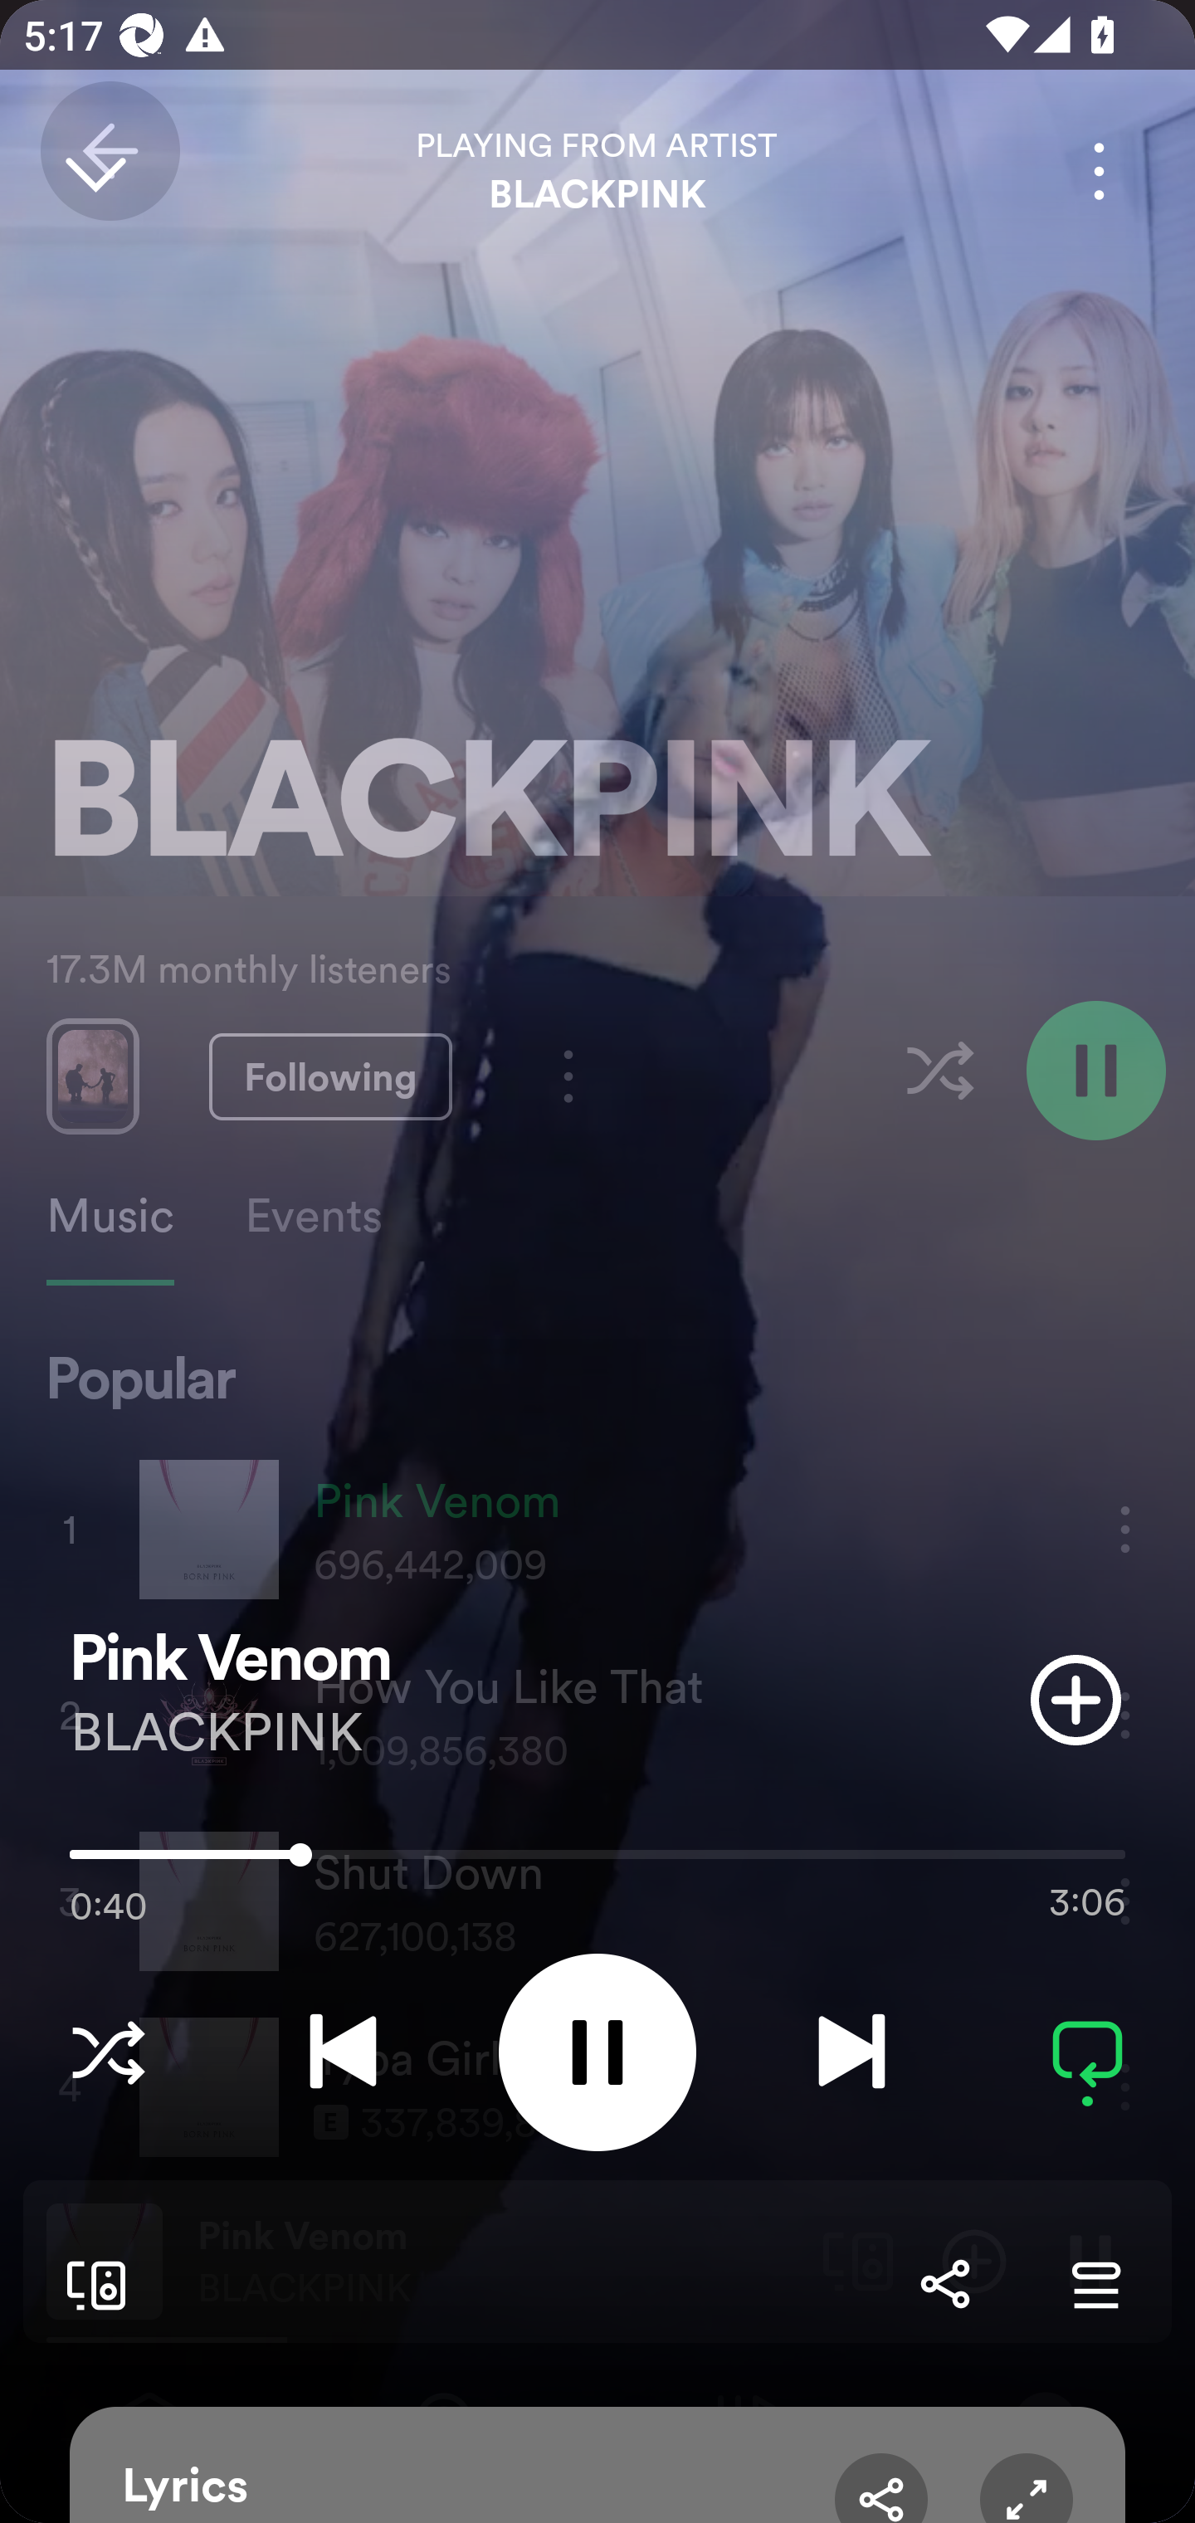  Describe the element at coordinates (1087, 2052) in the screenshot. I see `Repeat` at that location.